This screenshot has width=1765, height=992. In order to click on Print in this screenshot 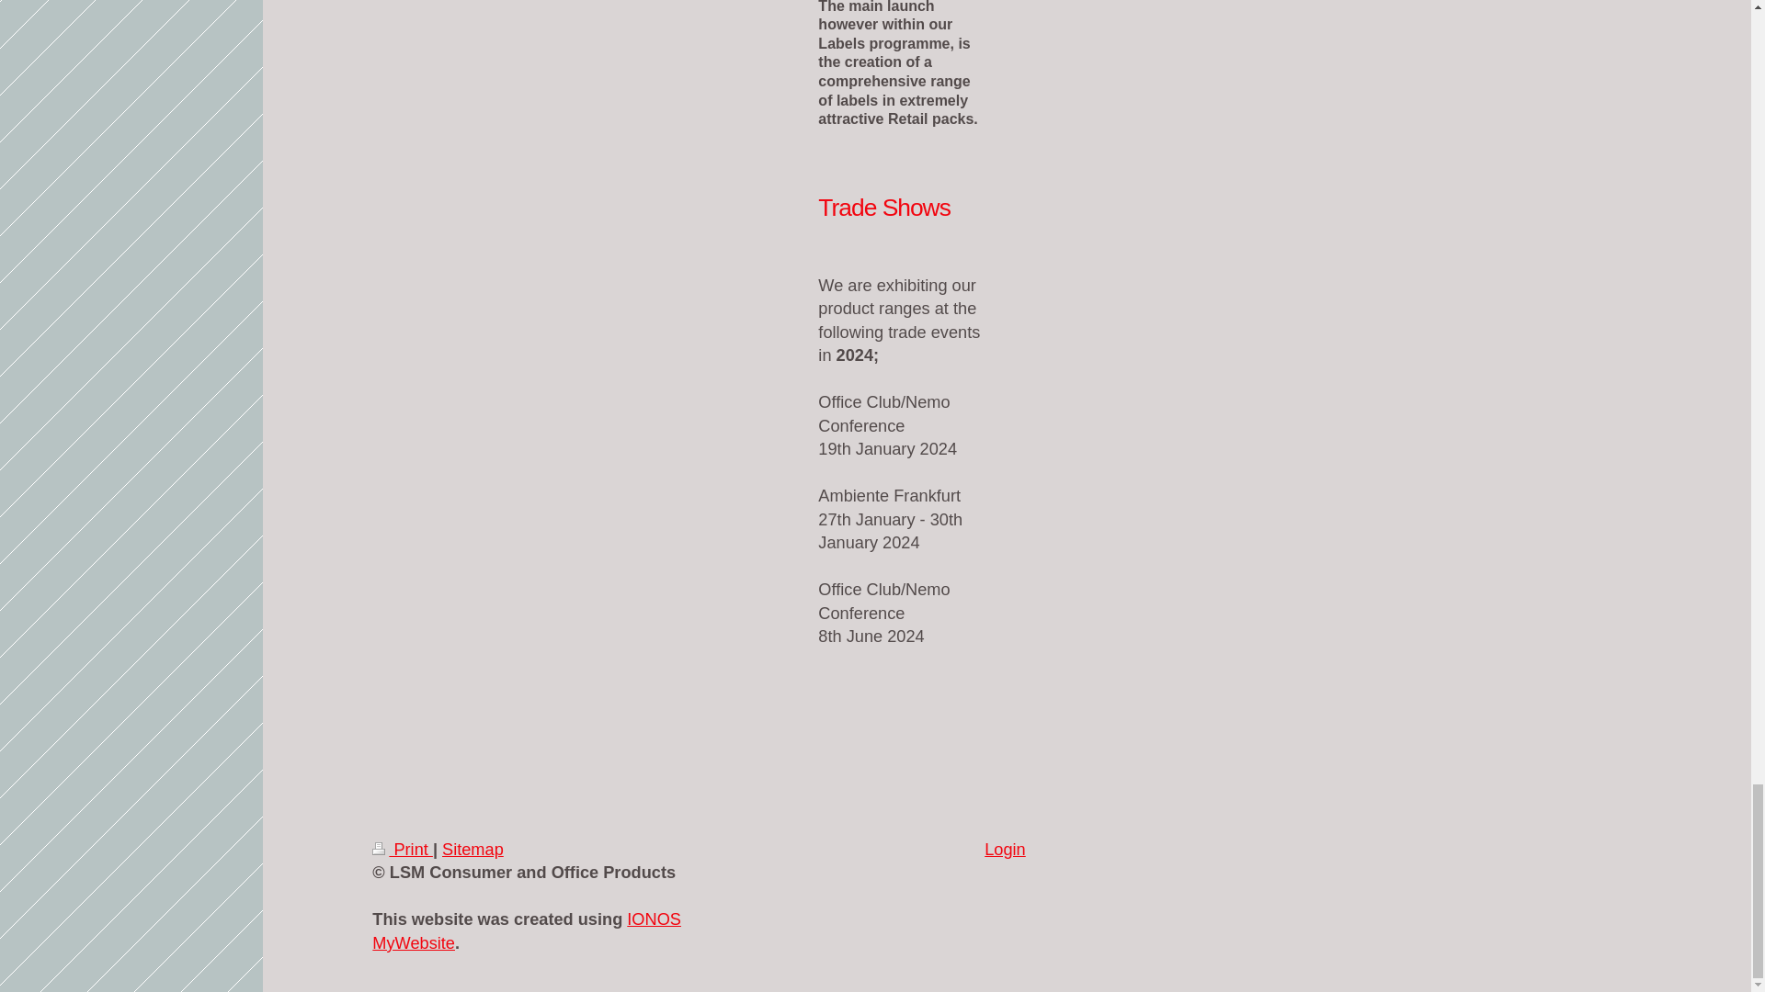, I will do `click(403, 849)`.